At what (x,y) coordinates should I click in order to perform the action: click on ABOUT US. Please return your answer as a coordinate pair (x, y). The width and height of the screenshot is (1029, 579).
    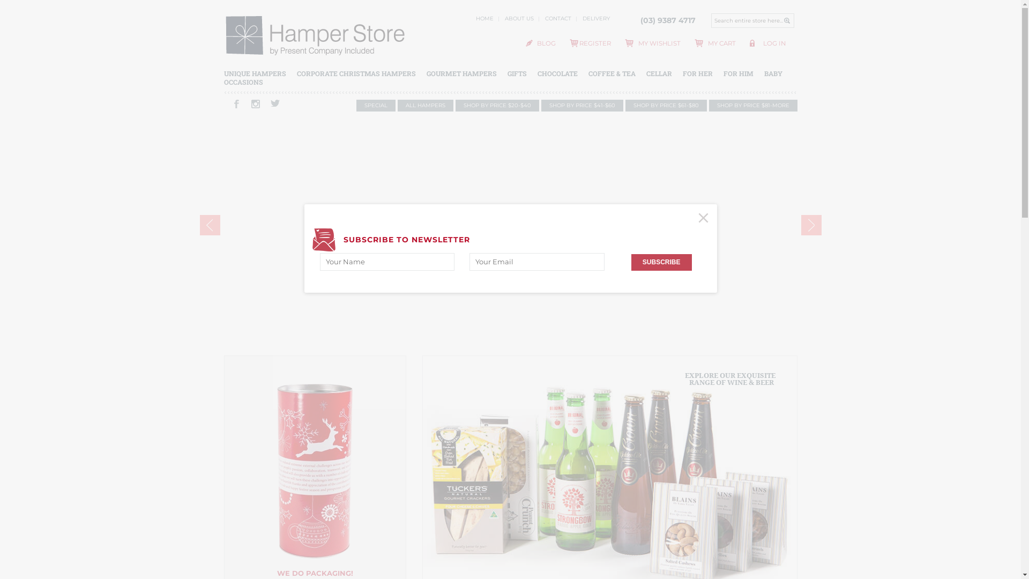
    Looking at the image, I should click on (519, 18).